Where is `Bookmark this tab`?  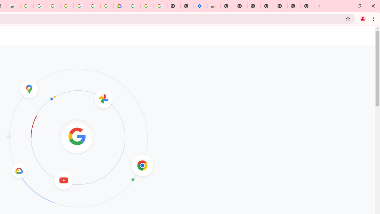
Bookmark this tab is located at coordinates (348, 18).